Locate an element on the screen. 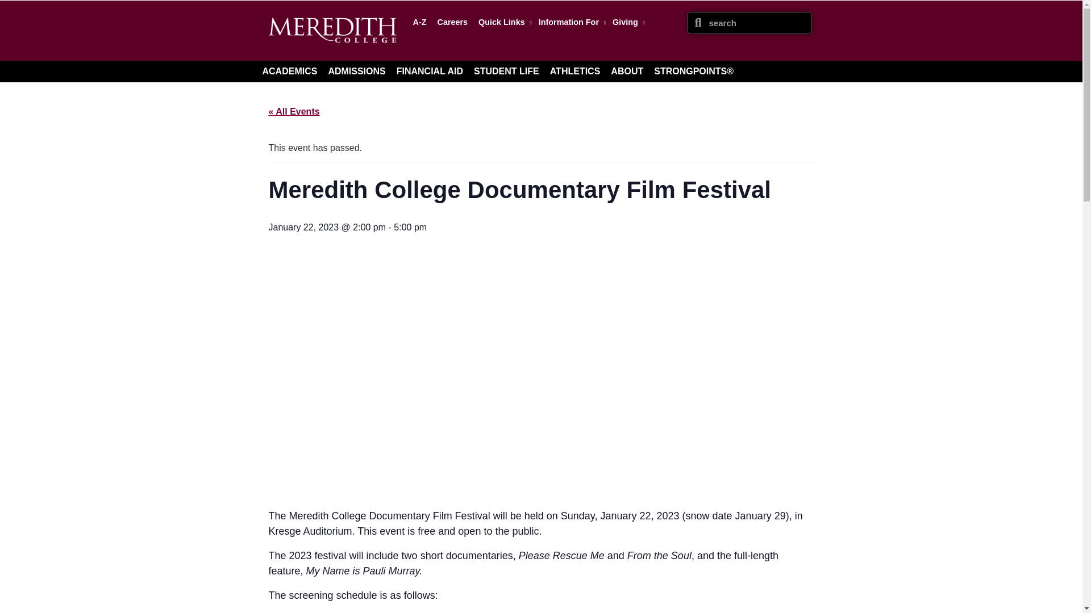 The height and width of the screenshot is (613, 1091). ABOUT is located at coordinates (627, 71).